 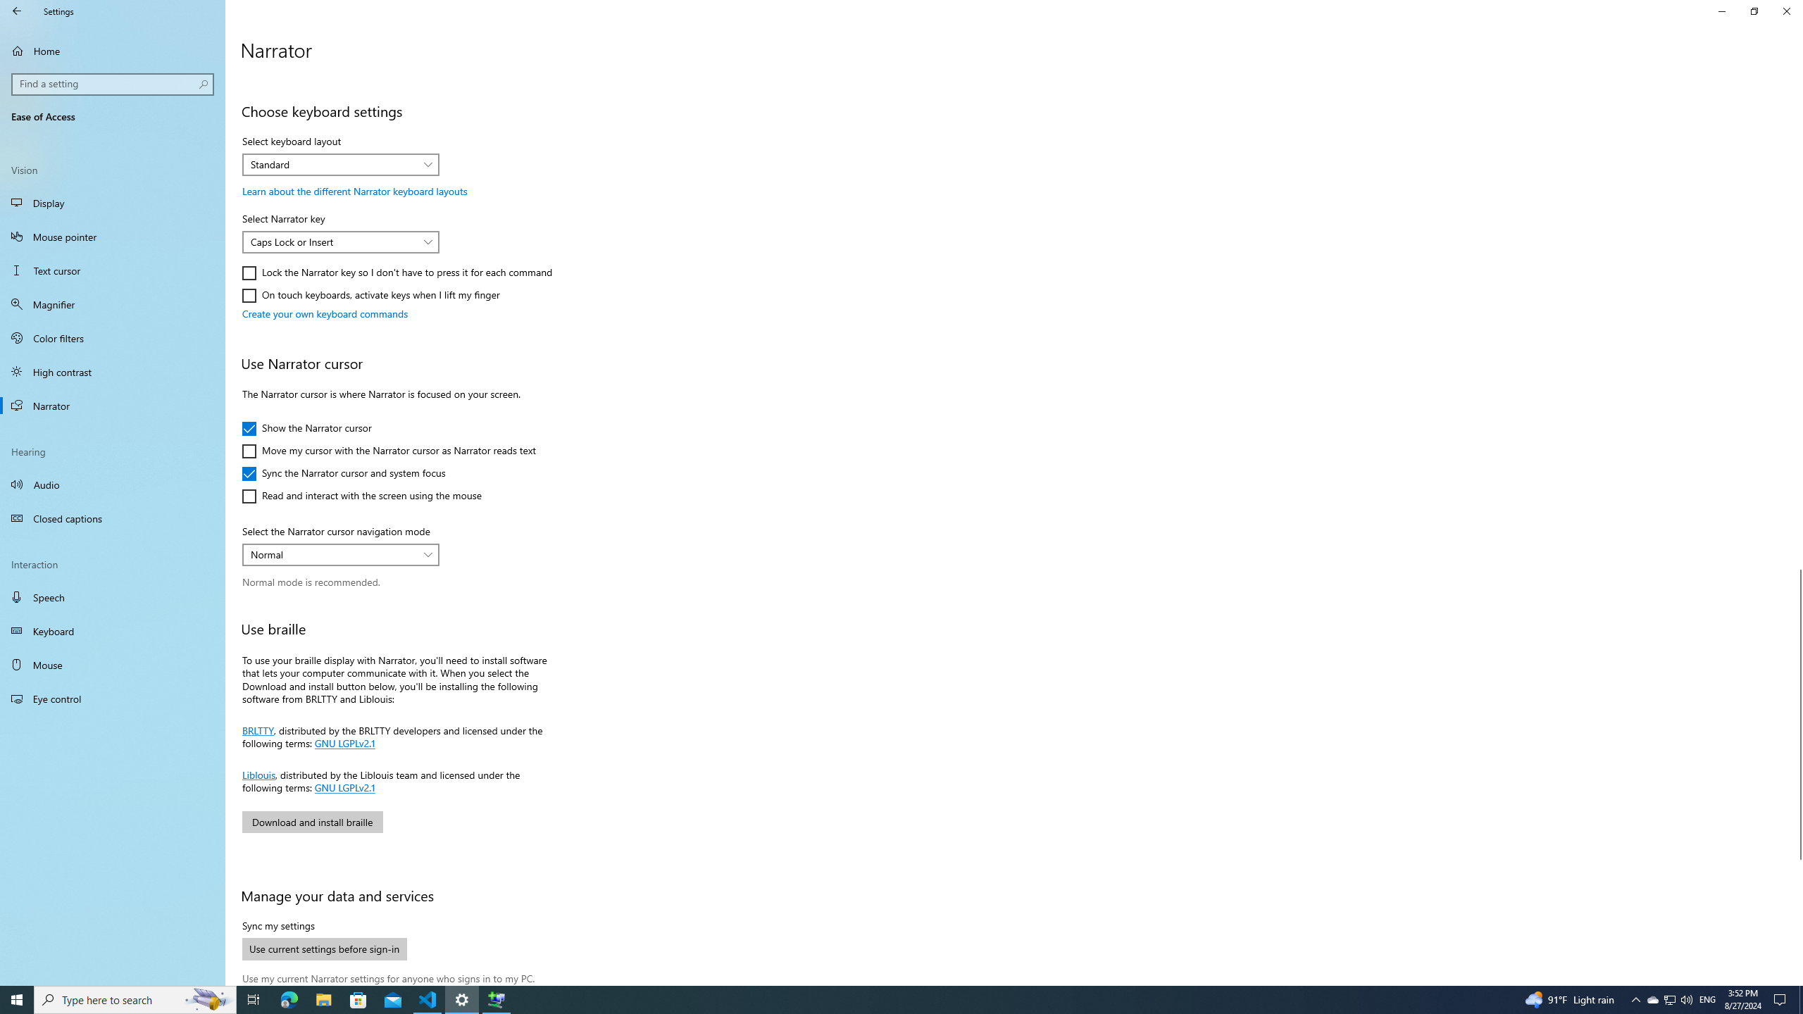 What do you see at coordinates (311, 822) in the screenshot?
I see `Download and install braille` at bounding box center [311, 822].